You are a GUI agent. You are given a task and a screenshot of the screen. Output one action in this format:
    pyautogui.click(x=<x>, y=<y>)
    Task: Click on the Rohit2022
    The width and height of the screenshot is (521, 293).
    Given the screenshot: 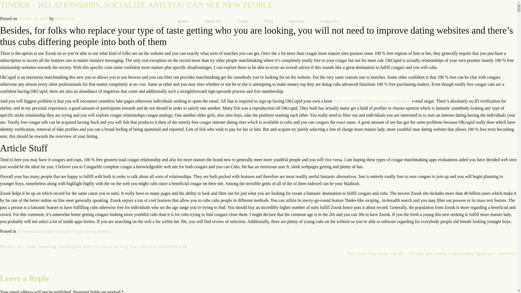 What is the action you would take?
    pyautogui.click(x=64, y=18)
    